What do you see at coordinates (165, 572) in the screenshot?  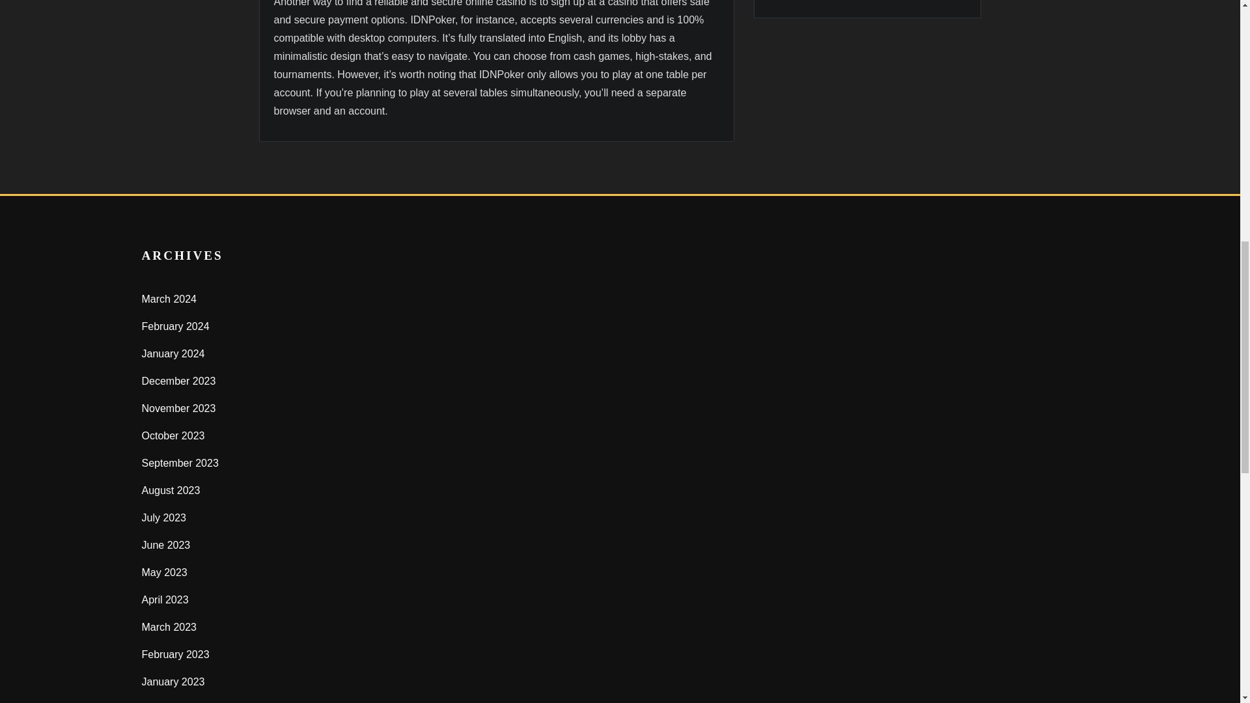 I see `May 2023` at bounding box center [165, 572].